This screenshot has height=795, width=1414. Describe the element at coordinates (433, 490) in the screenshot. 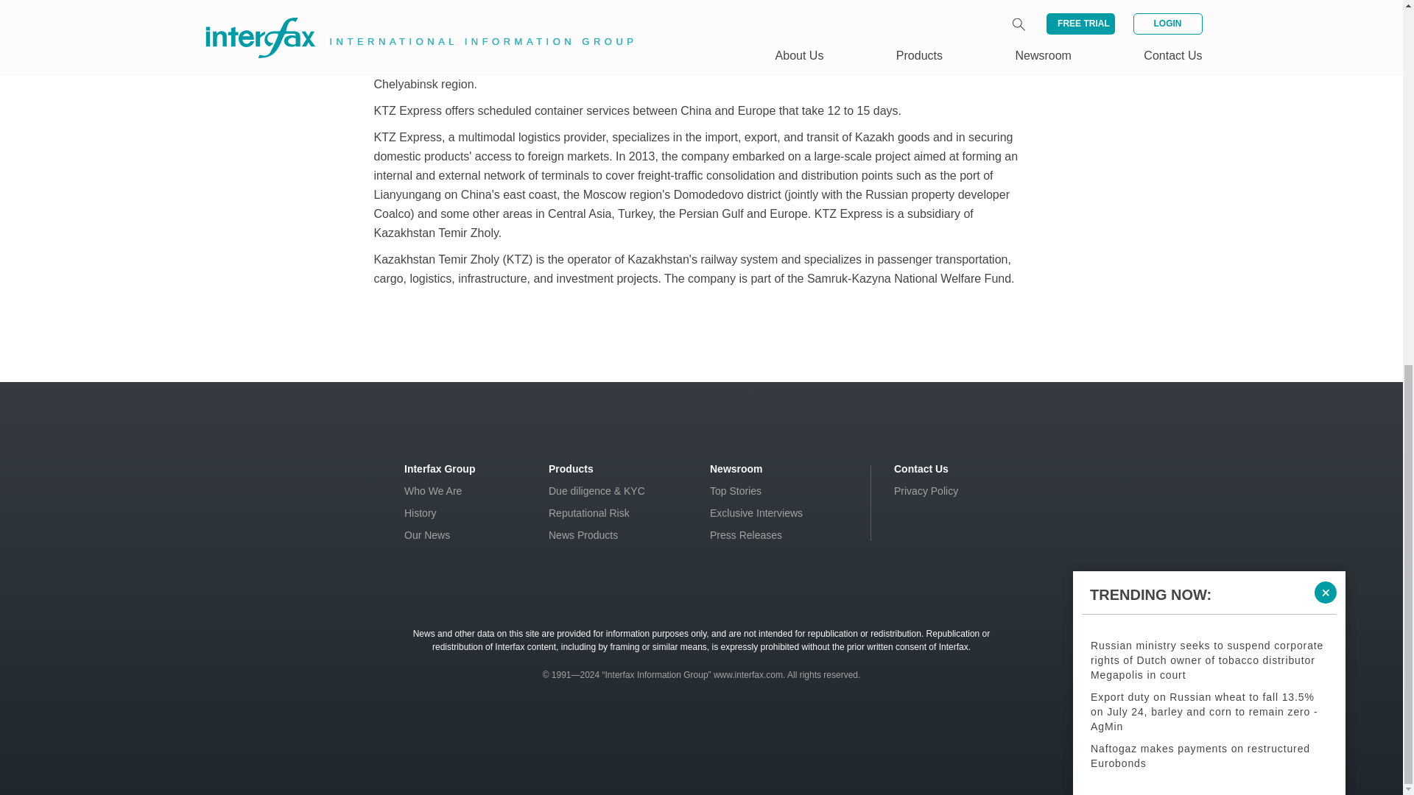

I see `Who We Are` at that location.